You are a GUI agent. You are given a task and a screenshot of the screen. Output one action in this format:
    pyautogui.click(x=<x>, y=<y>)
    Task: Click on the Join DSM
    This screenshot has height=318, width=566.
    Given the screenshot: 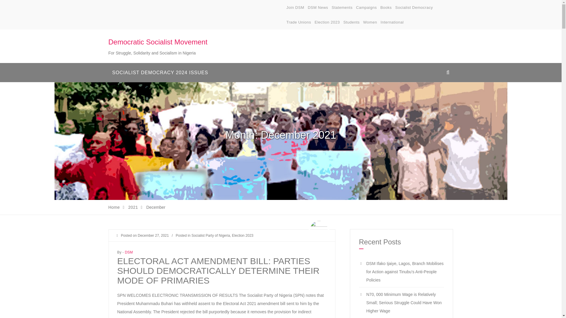 What is the action you would take?
    pyautogui.click(x=295, y=8)
    